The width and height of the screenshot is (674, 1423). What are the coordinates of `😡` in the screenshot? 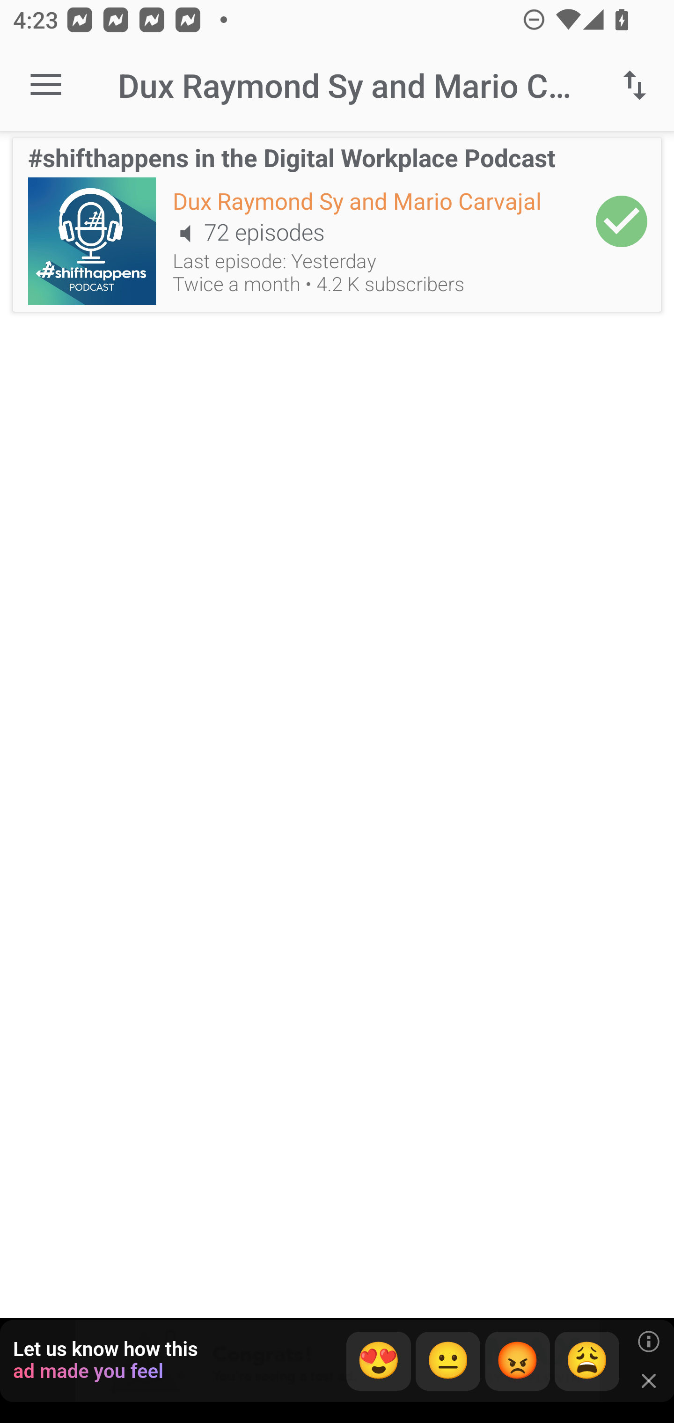 It's located at (518, 1361).